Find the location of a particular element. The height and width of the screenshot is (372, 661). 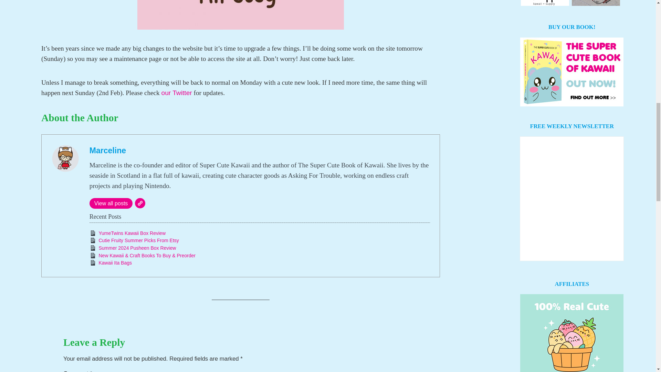

YumeTwins Kawaii Box Review is located at coordinates (132, 233).